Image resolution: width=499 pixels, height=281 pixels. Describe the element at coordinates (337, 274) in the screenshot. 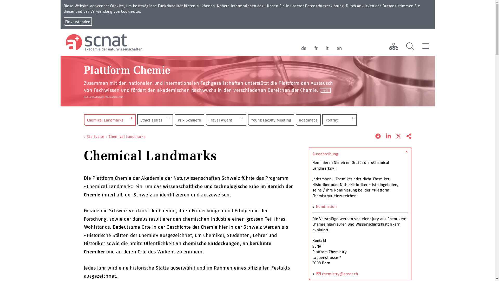

I see `chemistry@scnat.ch` at that location.